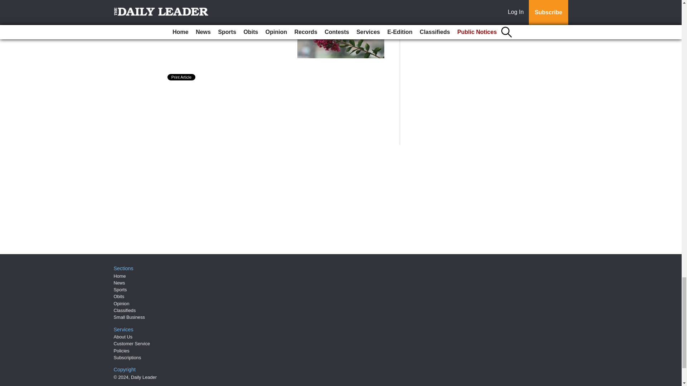 Image resolution: width=687 pixels, height=386 pixels. Describe the element at coordinates (182, 77) in the screenshot. I see `Print Article` at that location.